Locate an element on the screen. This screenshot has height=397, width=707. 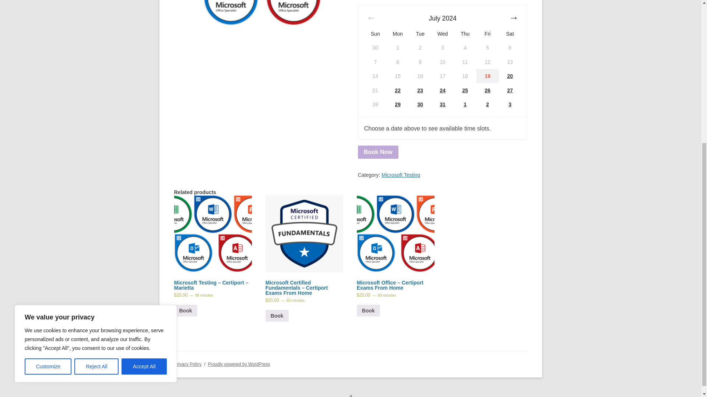
Selected date is unavailable is located at coordinates (488, 48).